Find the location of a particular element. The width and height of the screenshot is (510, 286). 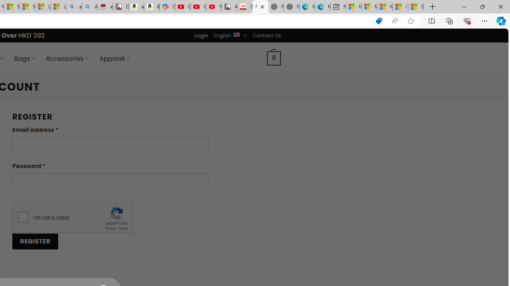

I Gained 20 Pounds of Muscle in 30 Days! | Watch is located at coordinates (400, 7).